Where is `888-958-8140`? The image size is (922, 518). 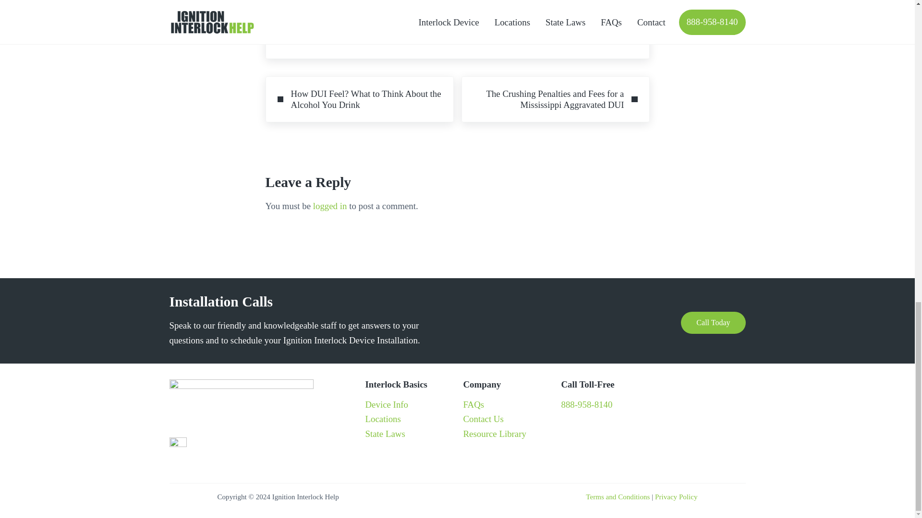 888-958-8140 is located at coordinates (586, 404).